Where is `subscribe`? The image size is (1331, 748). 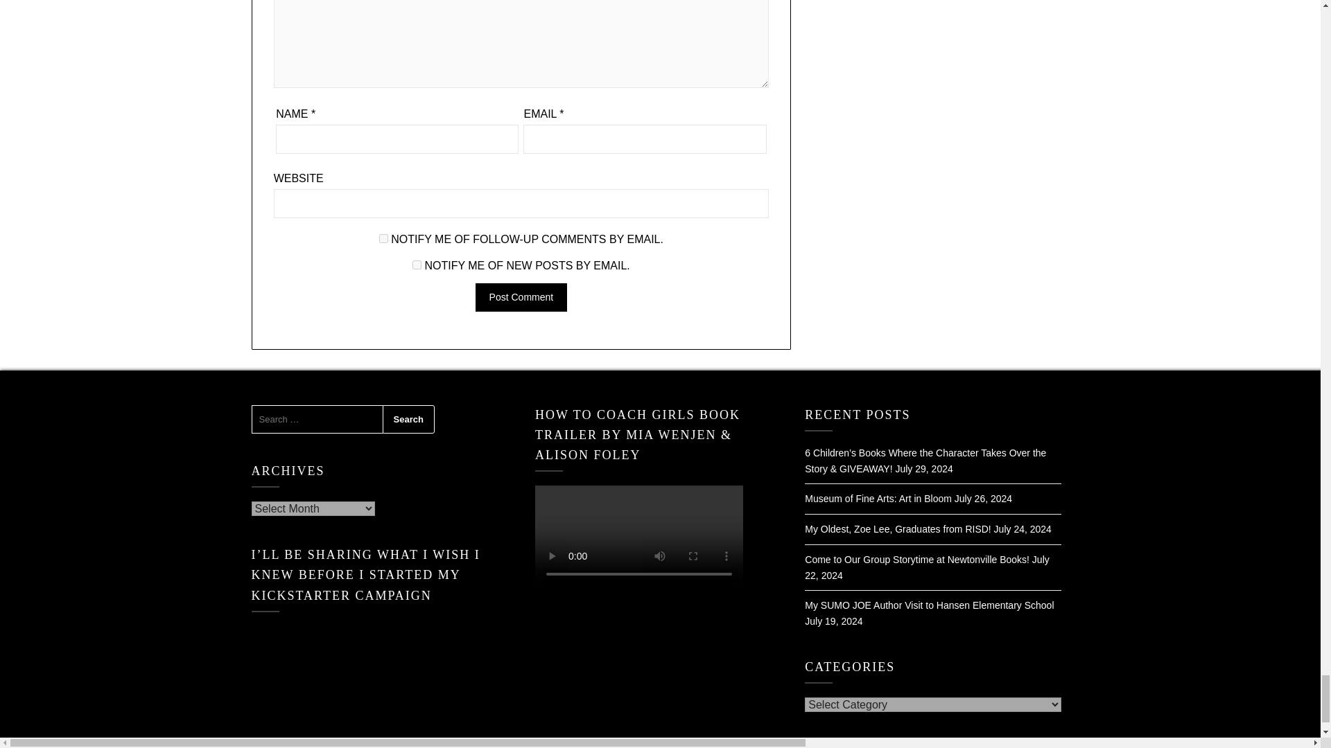 subscribe is located at coordinates (384, 238).